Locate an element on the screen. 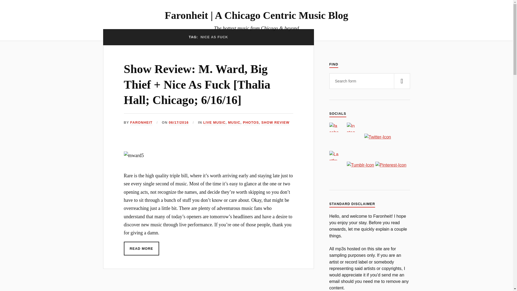 The width and height of the screenshot is (517, 291). FARONHEIT is located at coordinates (141, 123).